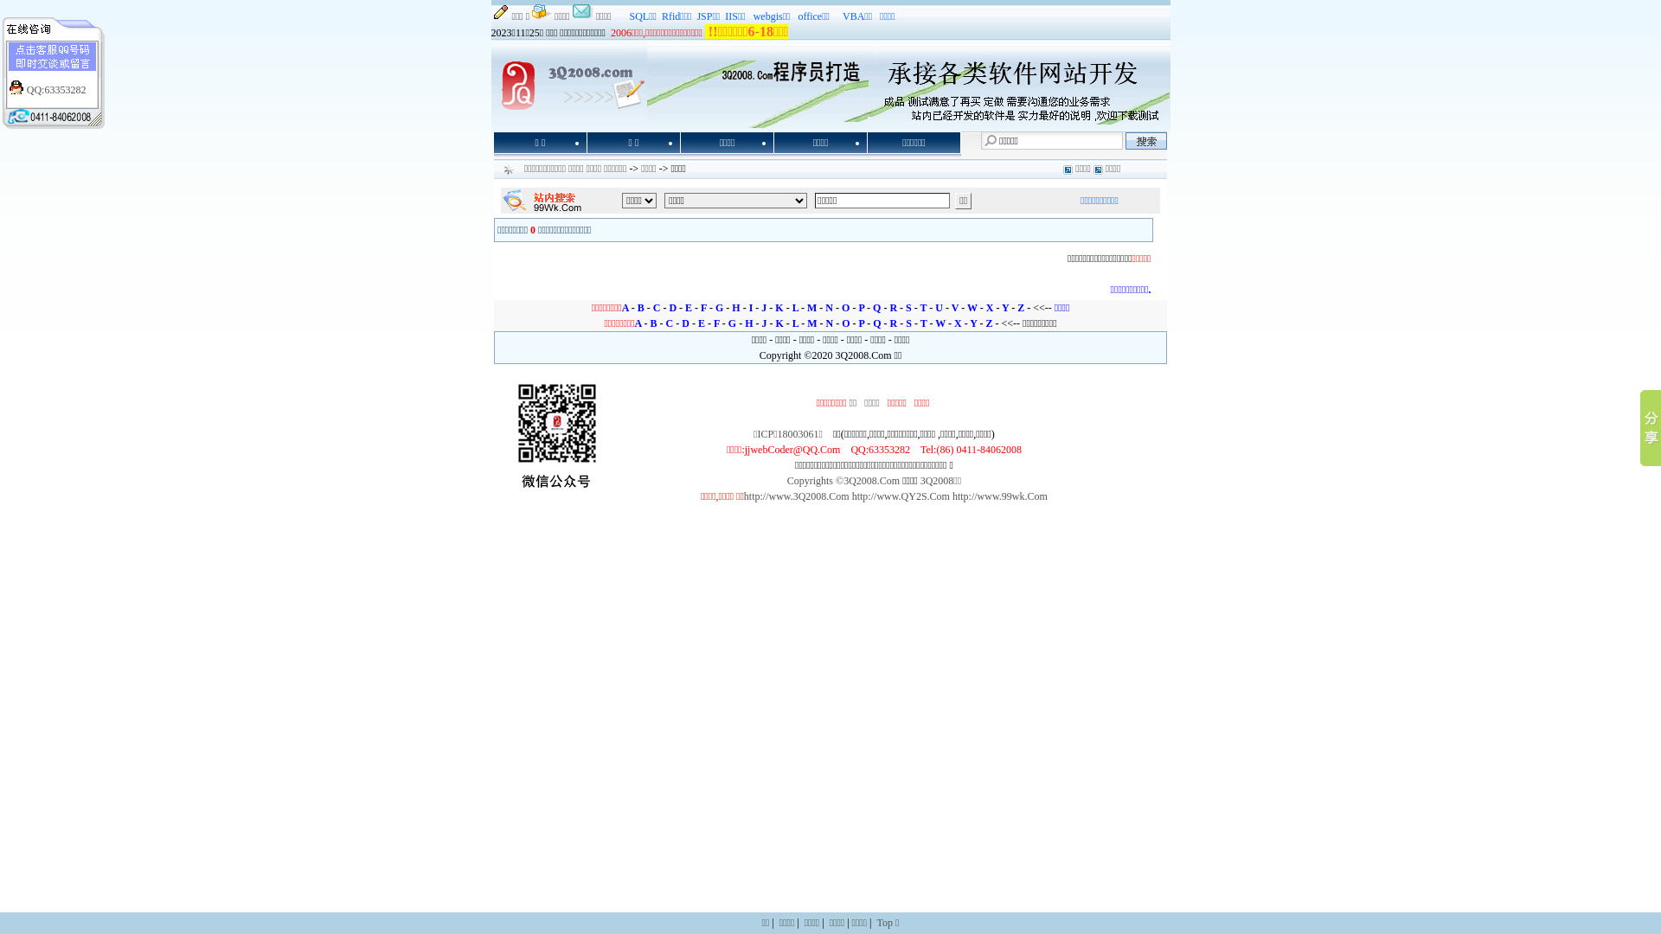 The height and width of the screenshot is (934, 1661). What do you see at coordinates (689, 308) in the screenshot?
I see `E` at bounding box center [689, 308].